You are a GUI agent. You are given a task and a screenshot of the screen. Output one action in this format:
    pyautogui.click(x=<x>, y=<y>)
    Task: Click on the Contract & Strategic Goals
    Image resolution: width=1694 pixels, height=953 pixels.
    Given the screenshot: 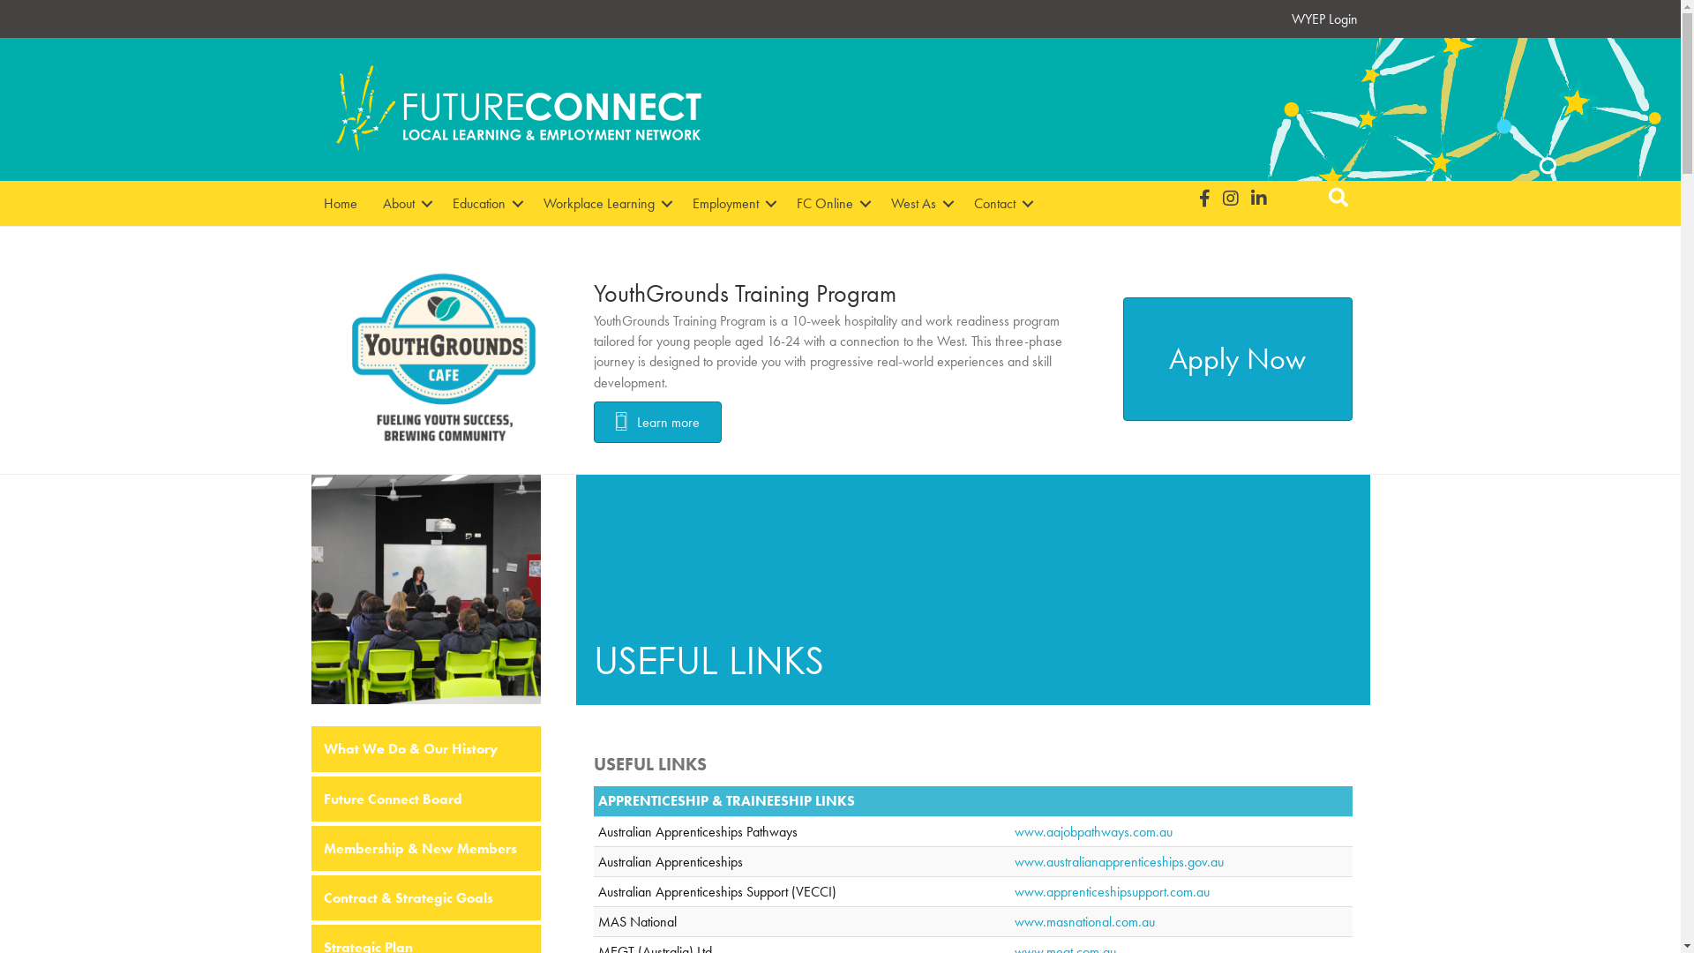 What is the action you would take?
    pyautogui.click(x=425, y=898)
    